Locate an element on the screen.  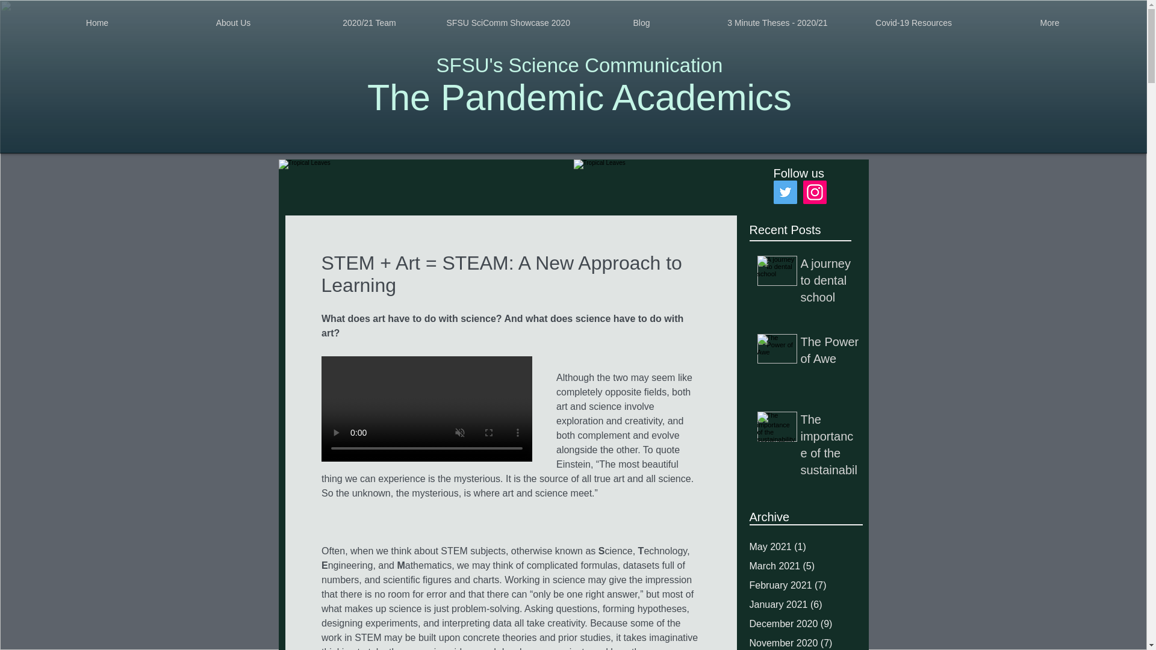
Home is located at coordinates (97, 23).